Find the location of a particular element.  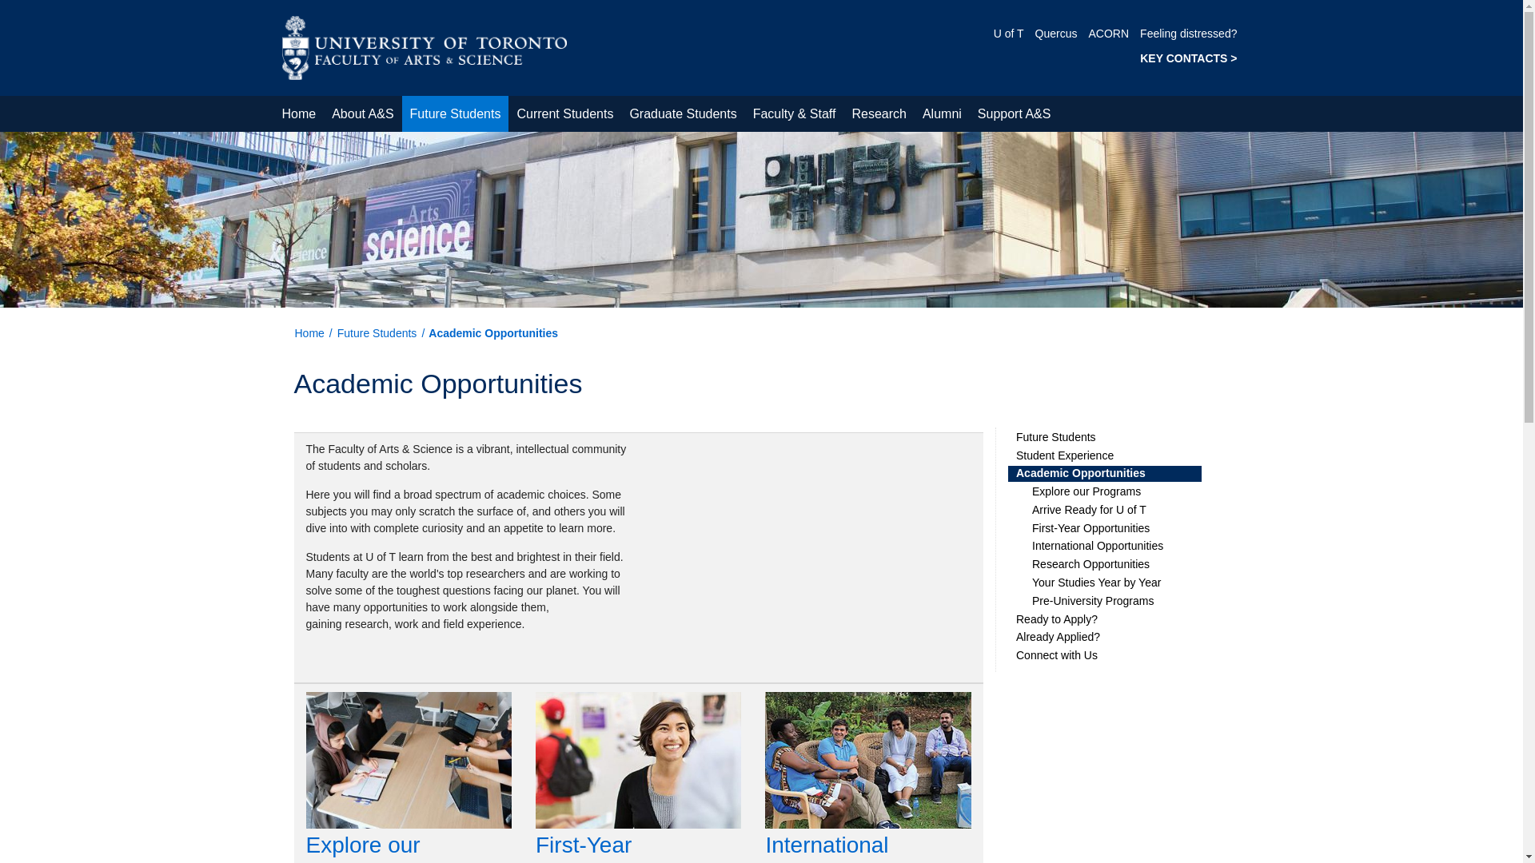

YouTube video player is located at coordinates (811, 543).